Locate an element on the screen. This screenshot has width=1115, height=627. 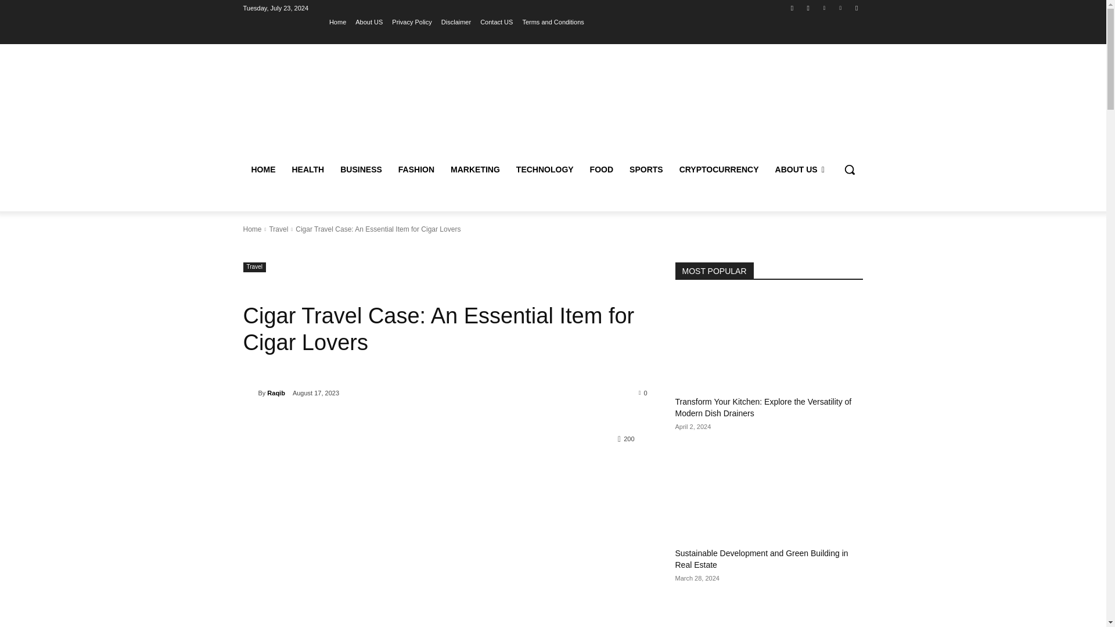
Vimeo is located at coordinates (841, 8).